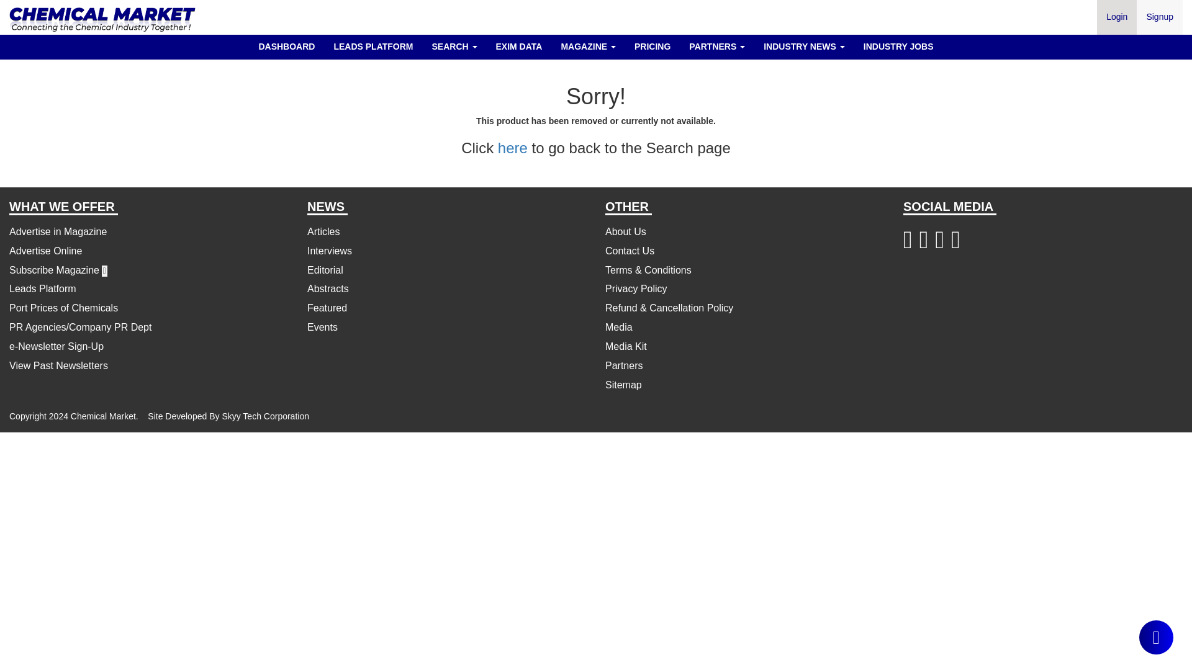 This screenshot has width=1192, height=670. I want to click on Advertise Online, so click(46, 251).